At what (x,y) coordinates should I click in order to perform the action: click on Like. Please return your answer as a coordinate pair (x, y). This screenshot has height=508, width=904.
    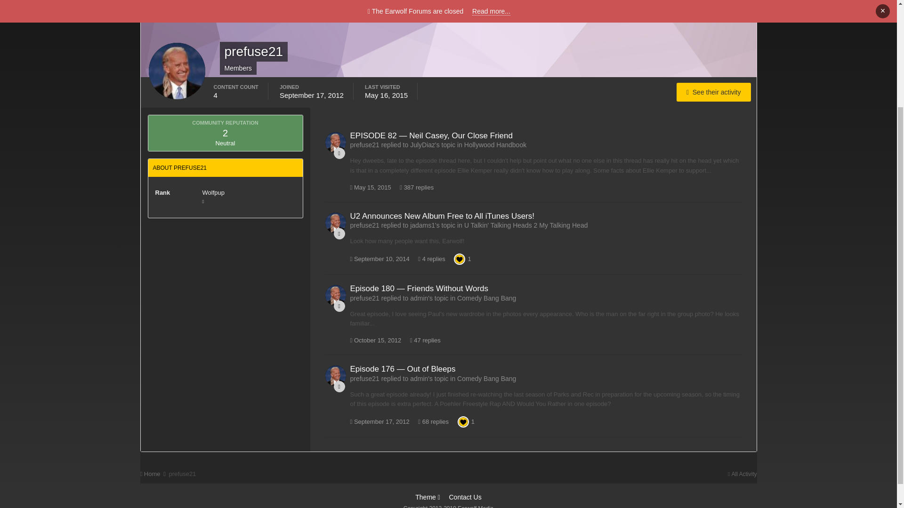
    Looking at the image, I should click on (460, 259).